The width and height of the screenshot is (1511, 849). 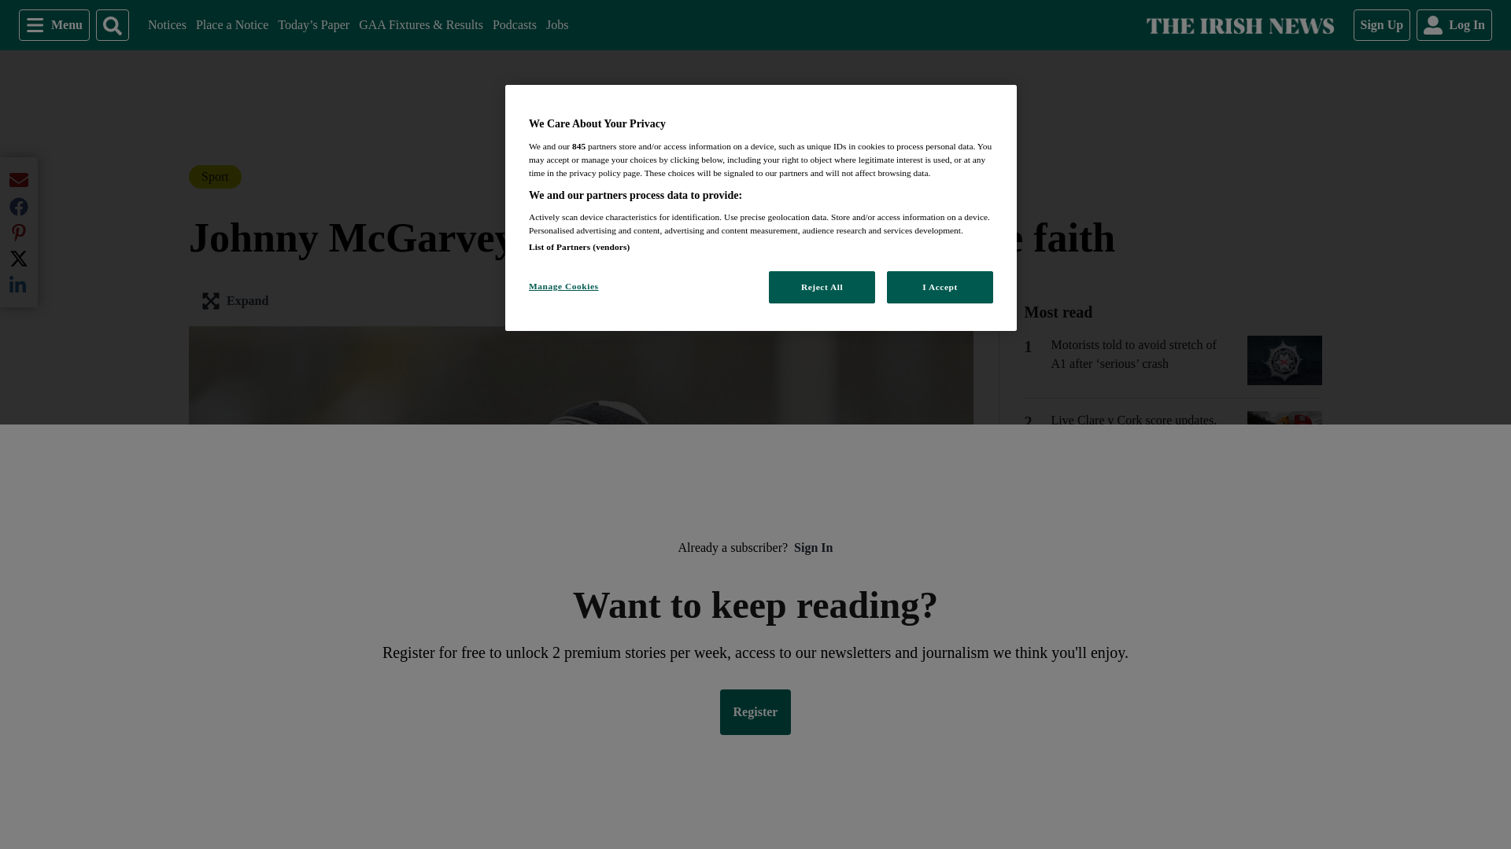 I want to click on The Irish News, so click(x=1239, y=25).